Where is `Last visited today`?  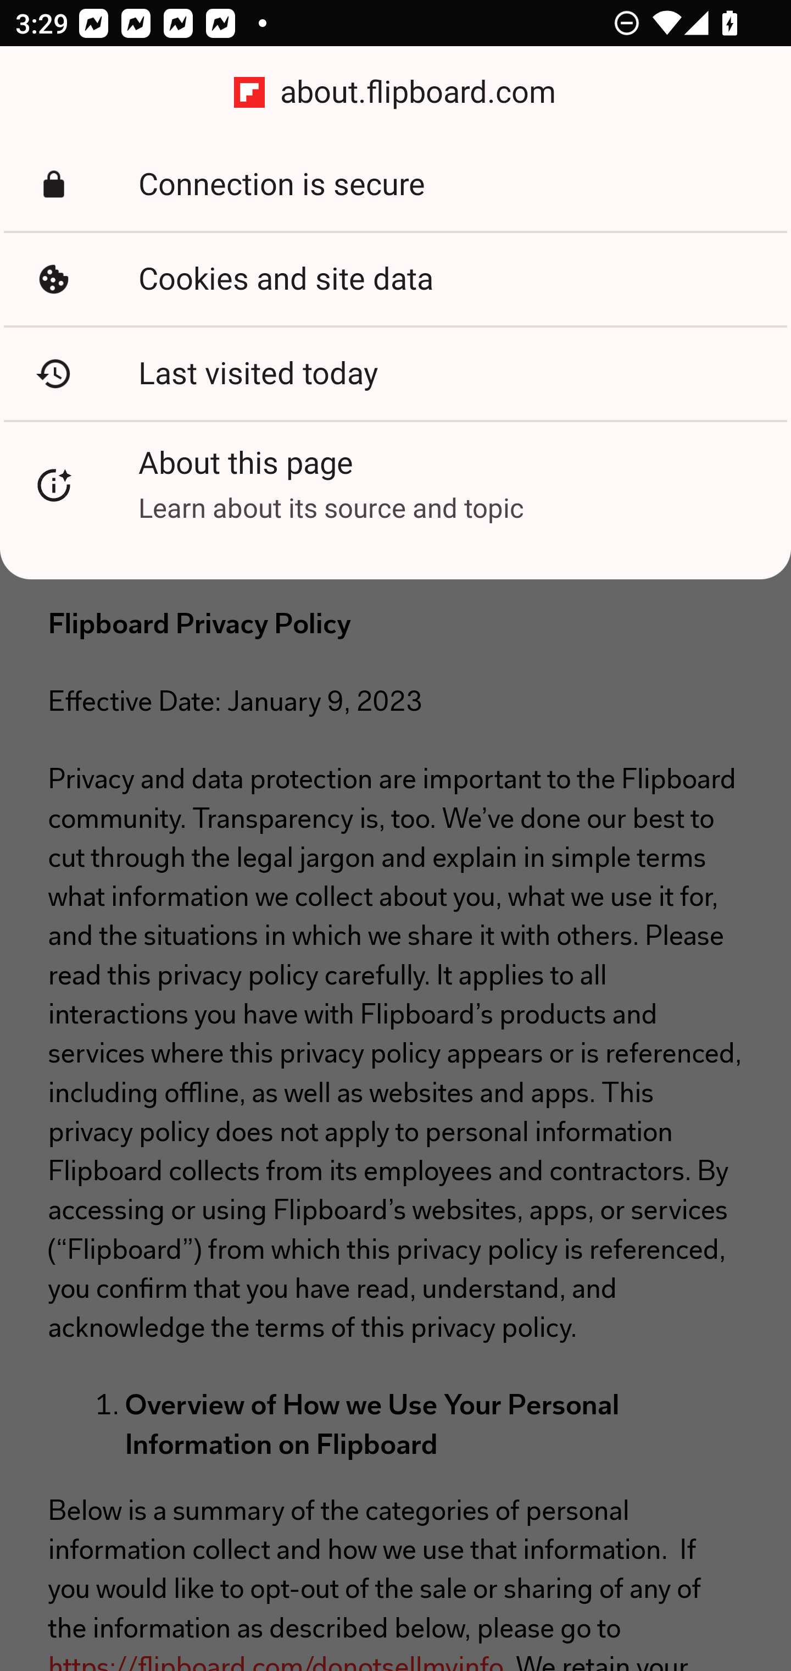
Last visited today is located at coordinates (396, 373).